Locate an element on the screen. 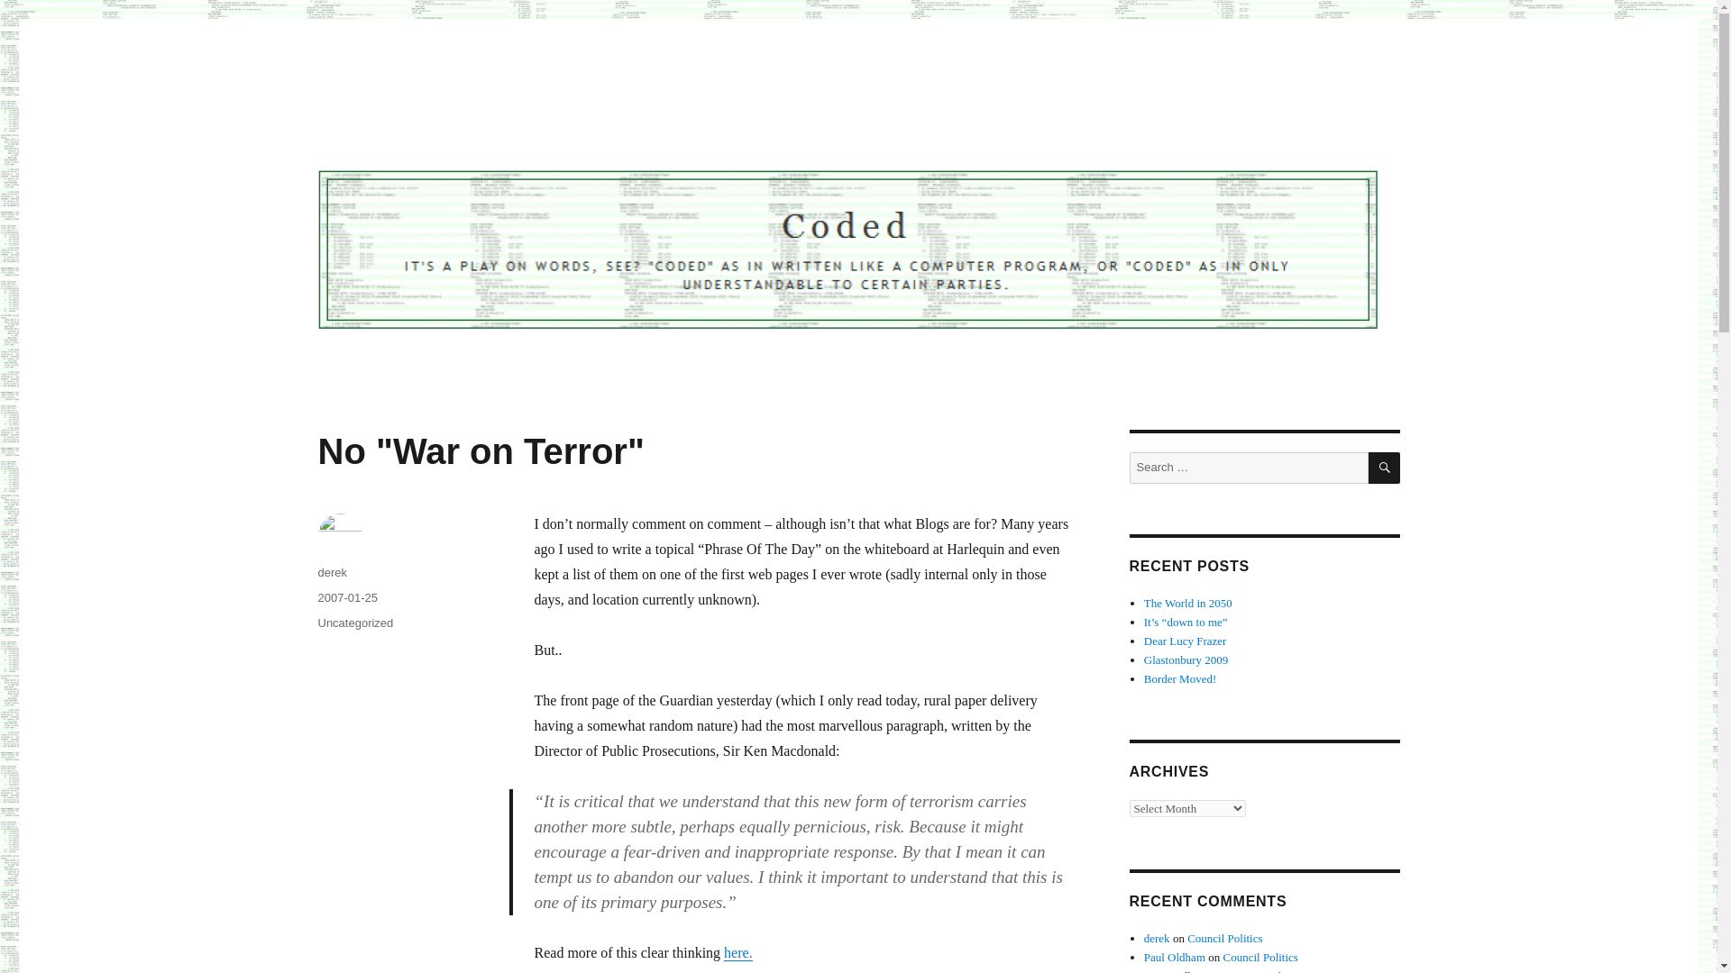  Dear Lucy Frazer is located at coordinates (1186, 641).